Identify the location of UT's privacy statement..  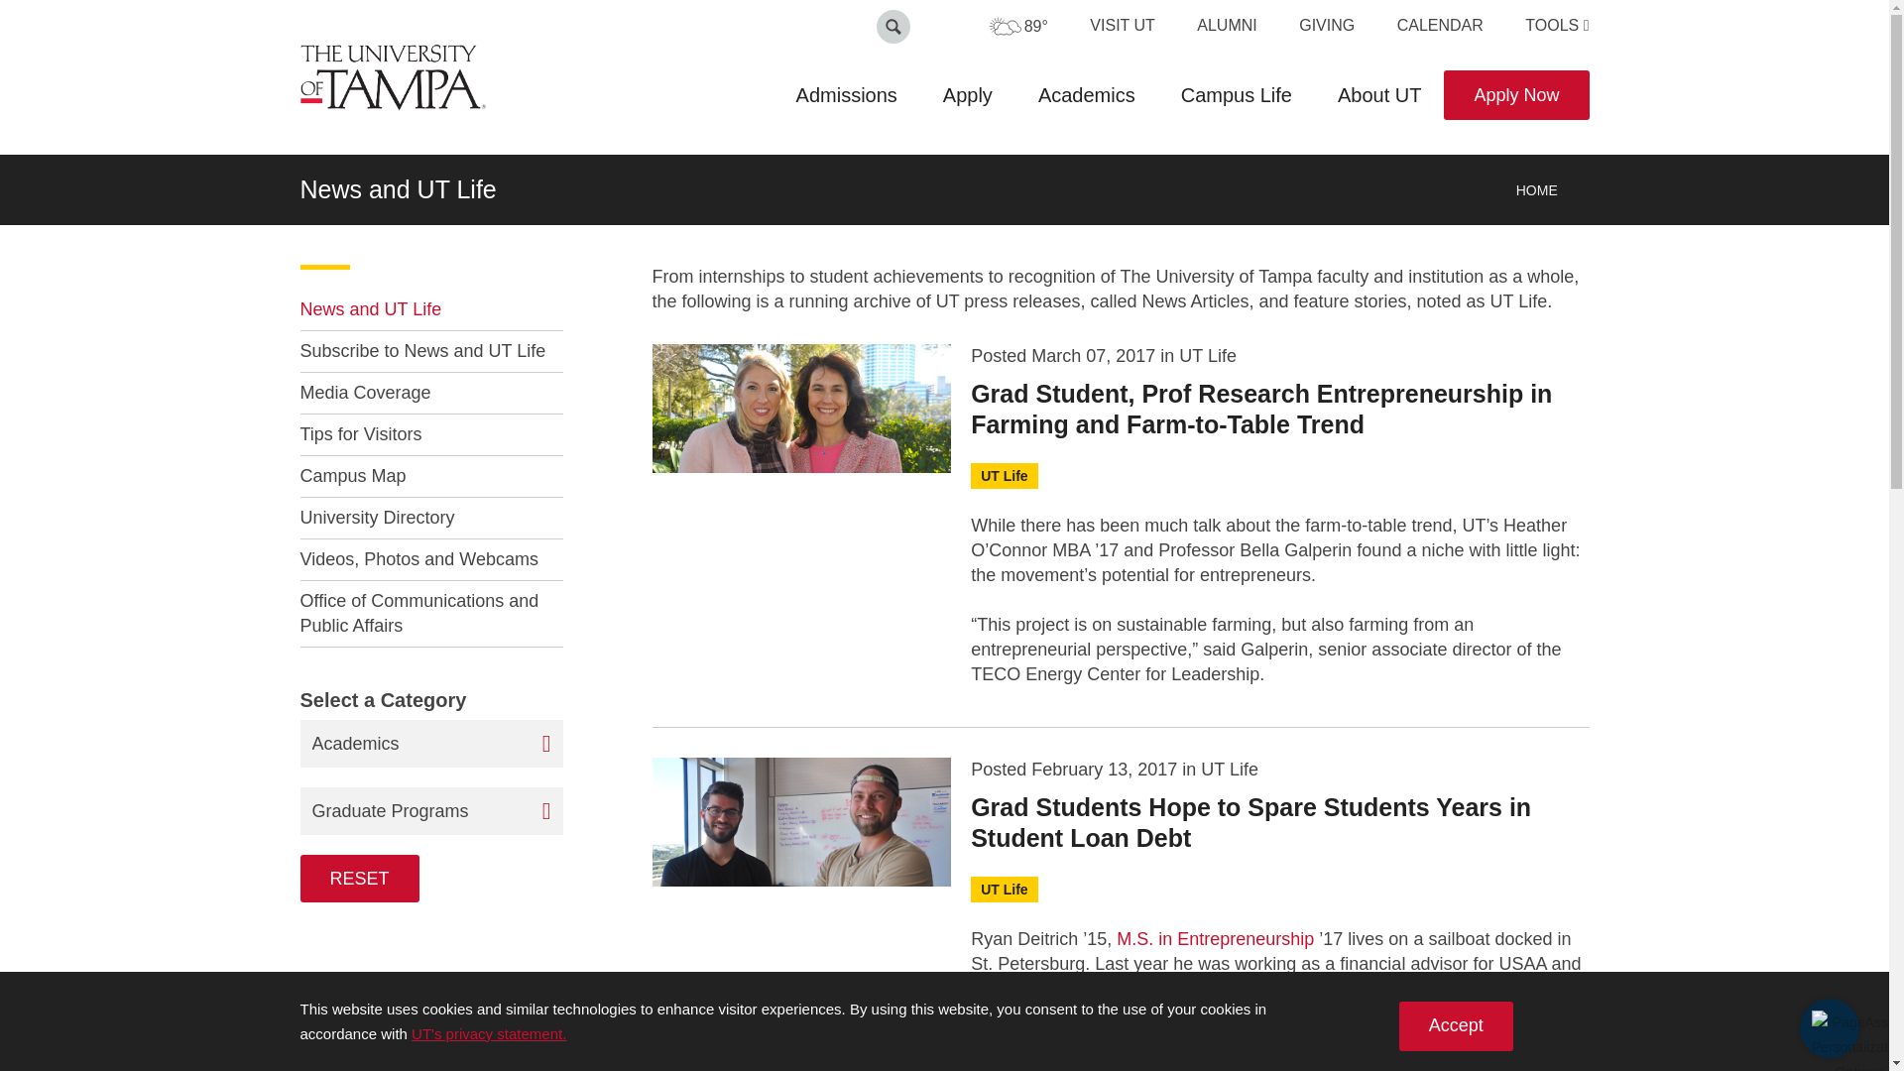
(488, 1033).